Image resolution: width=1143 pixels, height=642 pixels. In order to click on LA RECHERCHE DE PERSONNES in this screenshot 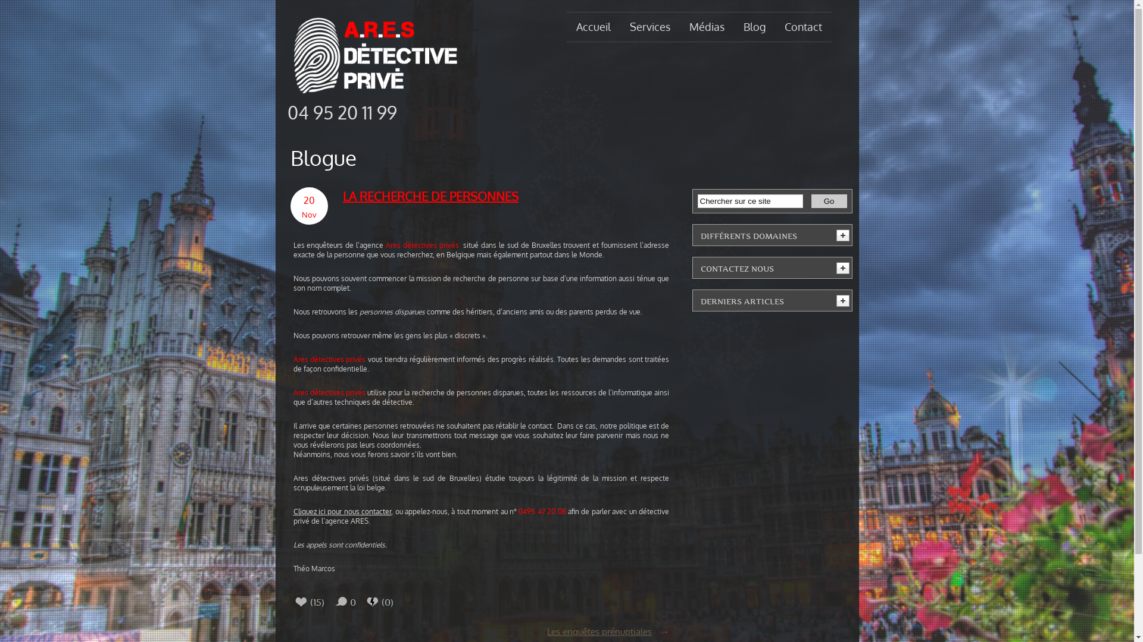, I will do `click(504, 196)`.